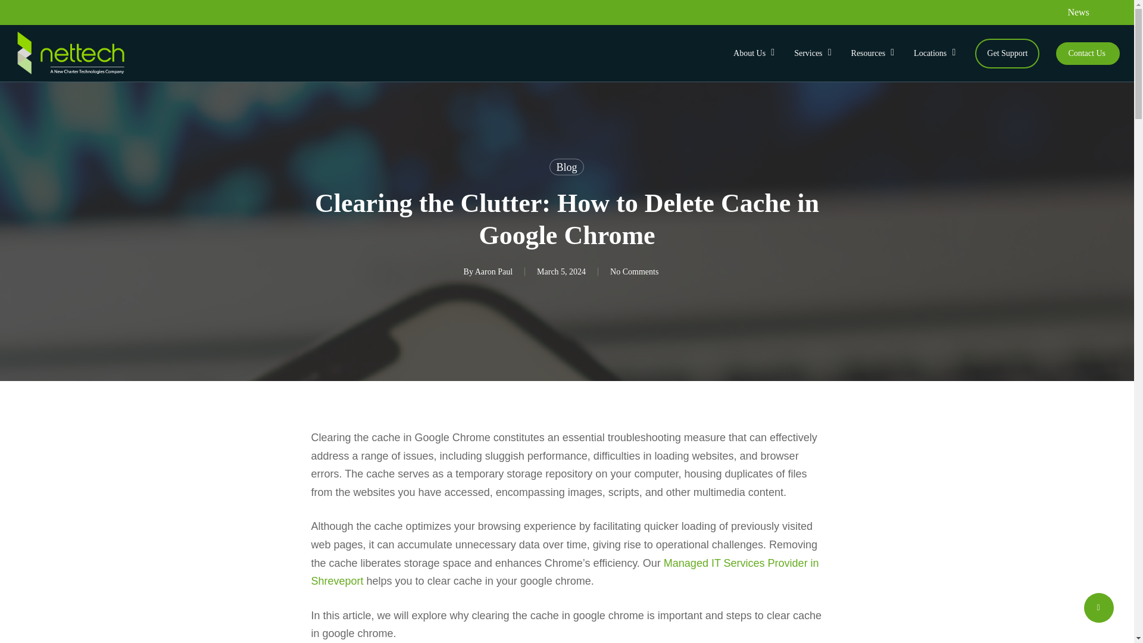  Describe the element at coordinates (1007, 54) in the screenshot. I see `Get Support` at that location.